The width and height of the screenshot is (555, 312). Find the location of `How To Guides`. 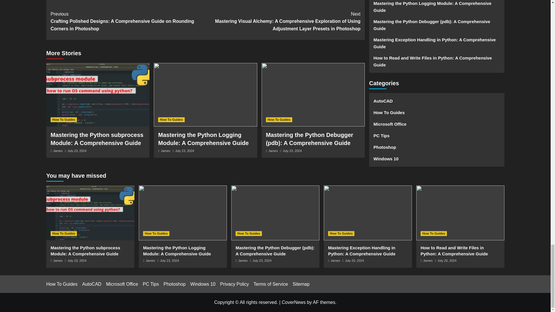

How To Guides is located at coordinates (171, 120).